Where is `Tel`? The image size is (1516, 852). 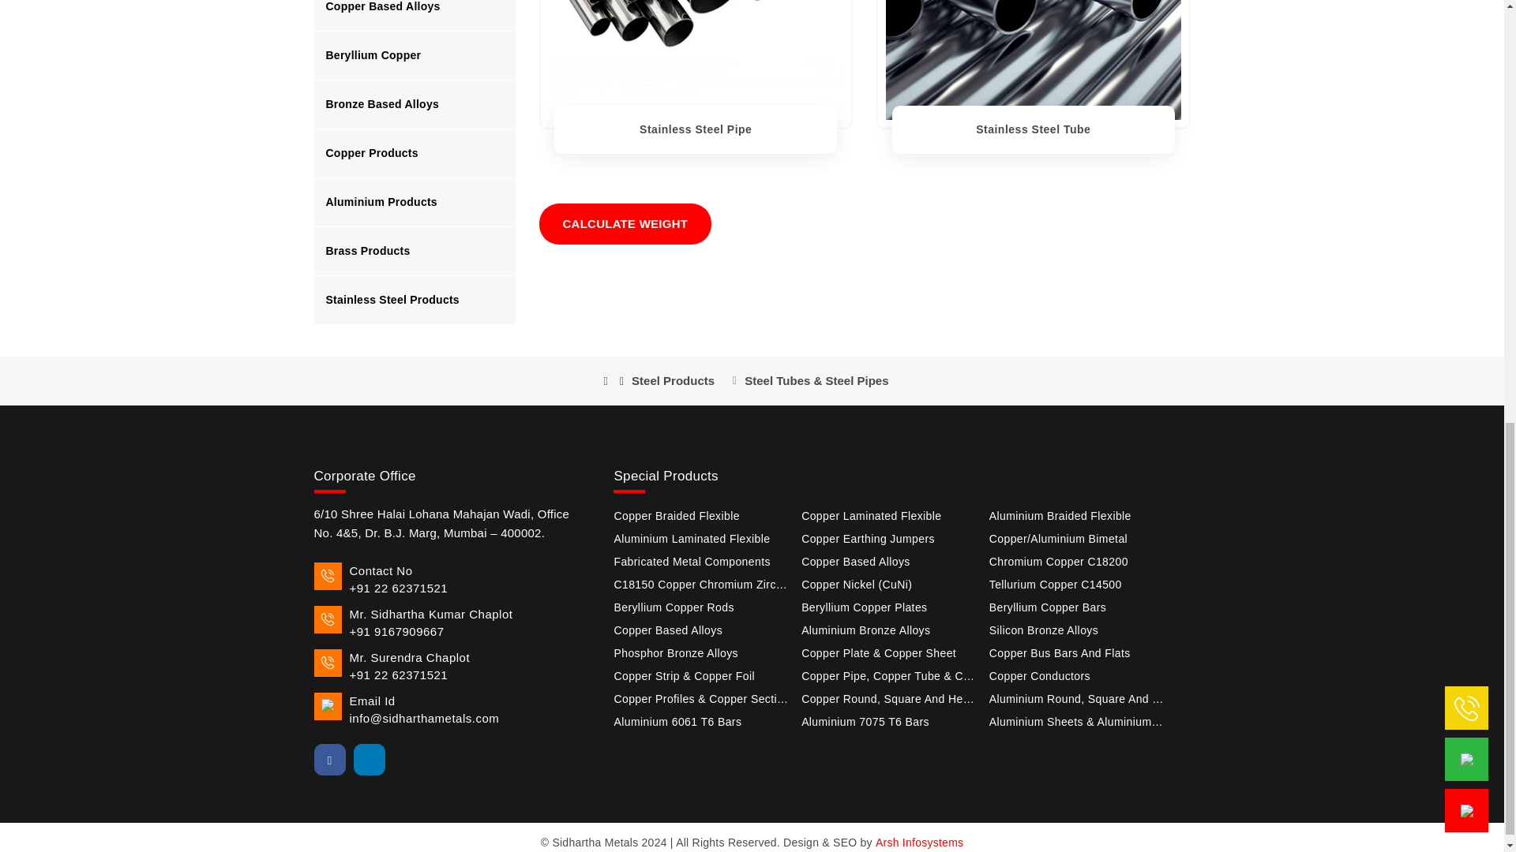 Tel is located at coordinates (452, 580).